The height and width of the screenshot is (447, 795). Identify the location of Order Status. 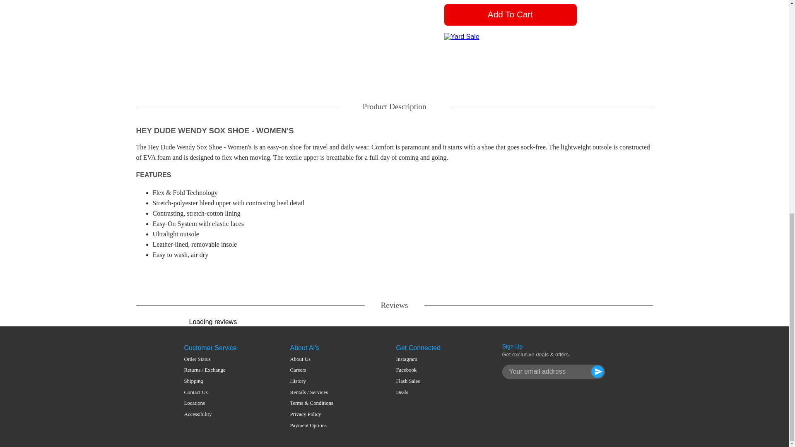
(204, 359).